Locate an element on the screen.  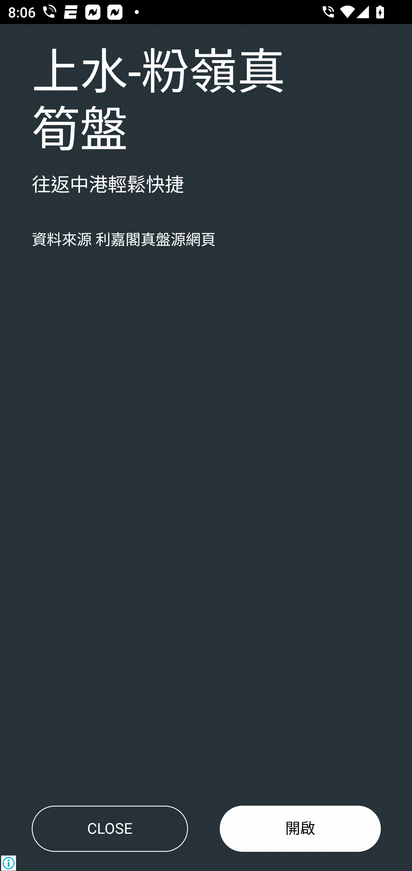
CLOSE is located at coordinates (110, 829).